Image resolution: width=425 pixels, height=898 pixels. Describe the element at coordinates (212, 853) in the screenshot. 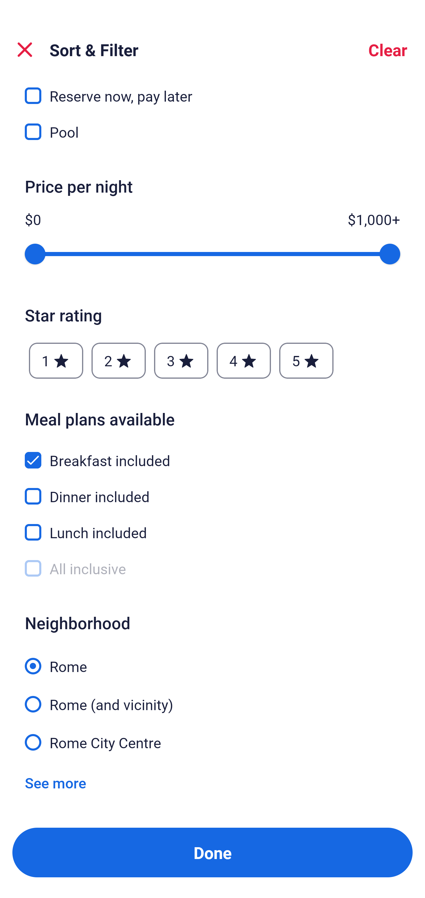

I see `Apply and close Sort and Filter Done` at that location.